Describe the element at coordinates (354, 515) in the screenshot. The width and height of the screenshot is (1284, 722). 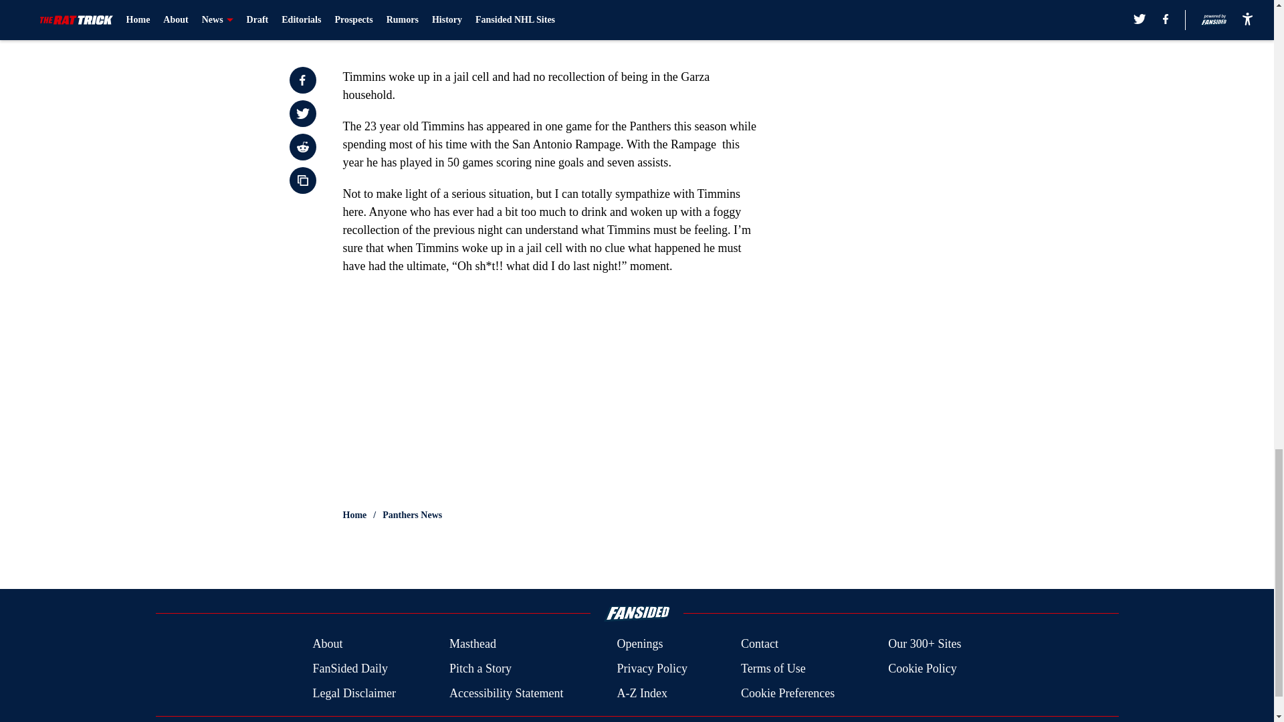
I see `Home` at that location.